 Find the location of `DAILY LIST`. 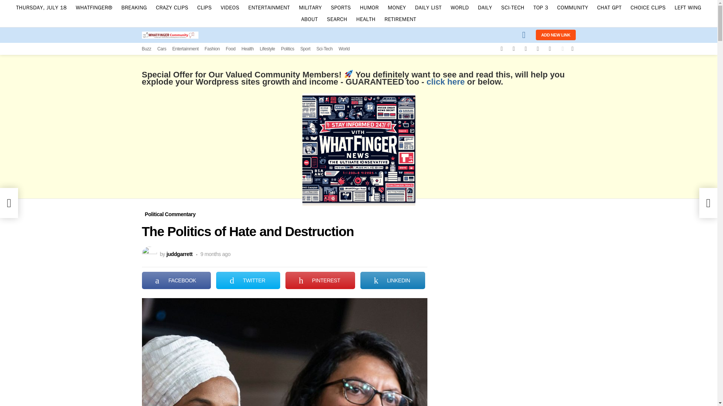

DAILY LIST is located at coordinates (428, 8).